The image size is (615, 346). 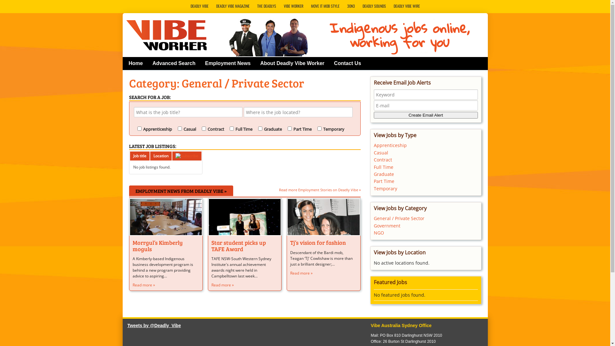 What do you see at coordinates (386, 188) in the screenshot?
I see `Temporary` at bounding box center [386, 188].